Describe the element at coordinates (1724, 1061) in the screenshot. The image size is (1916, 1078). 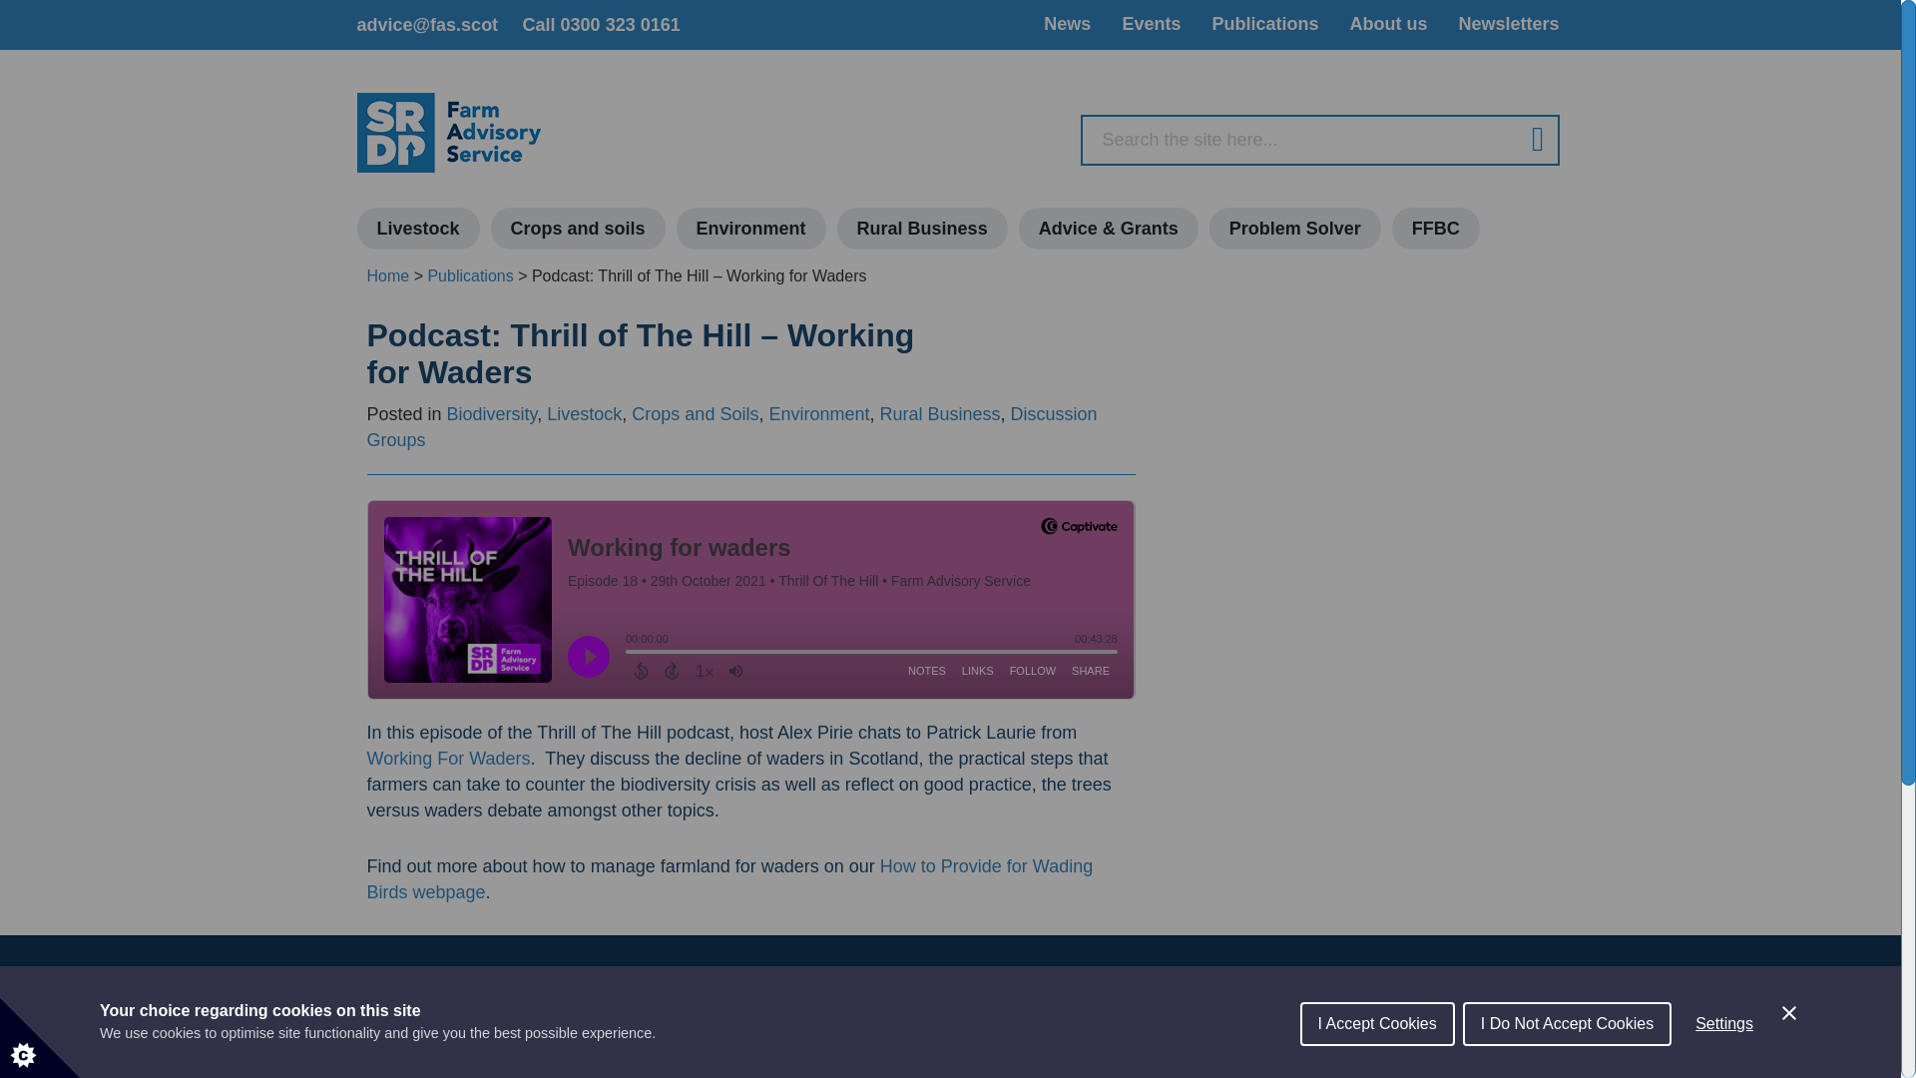
I see `Settings` at that location.